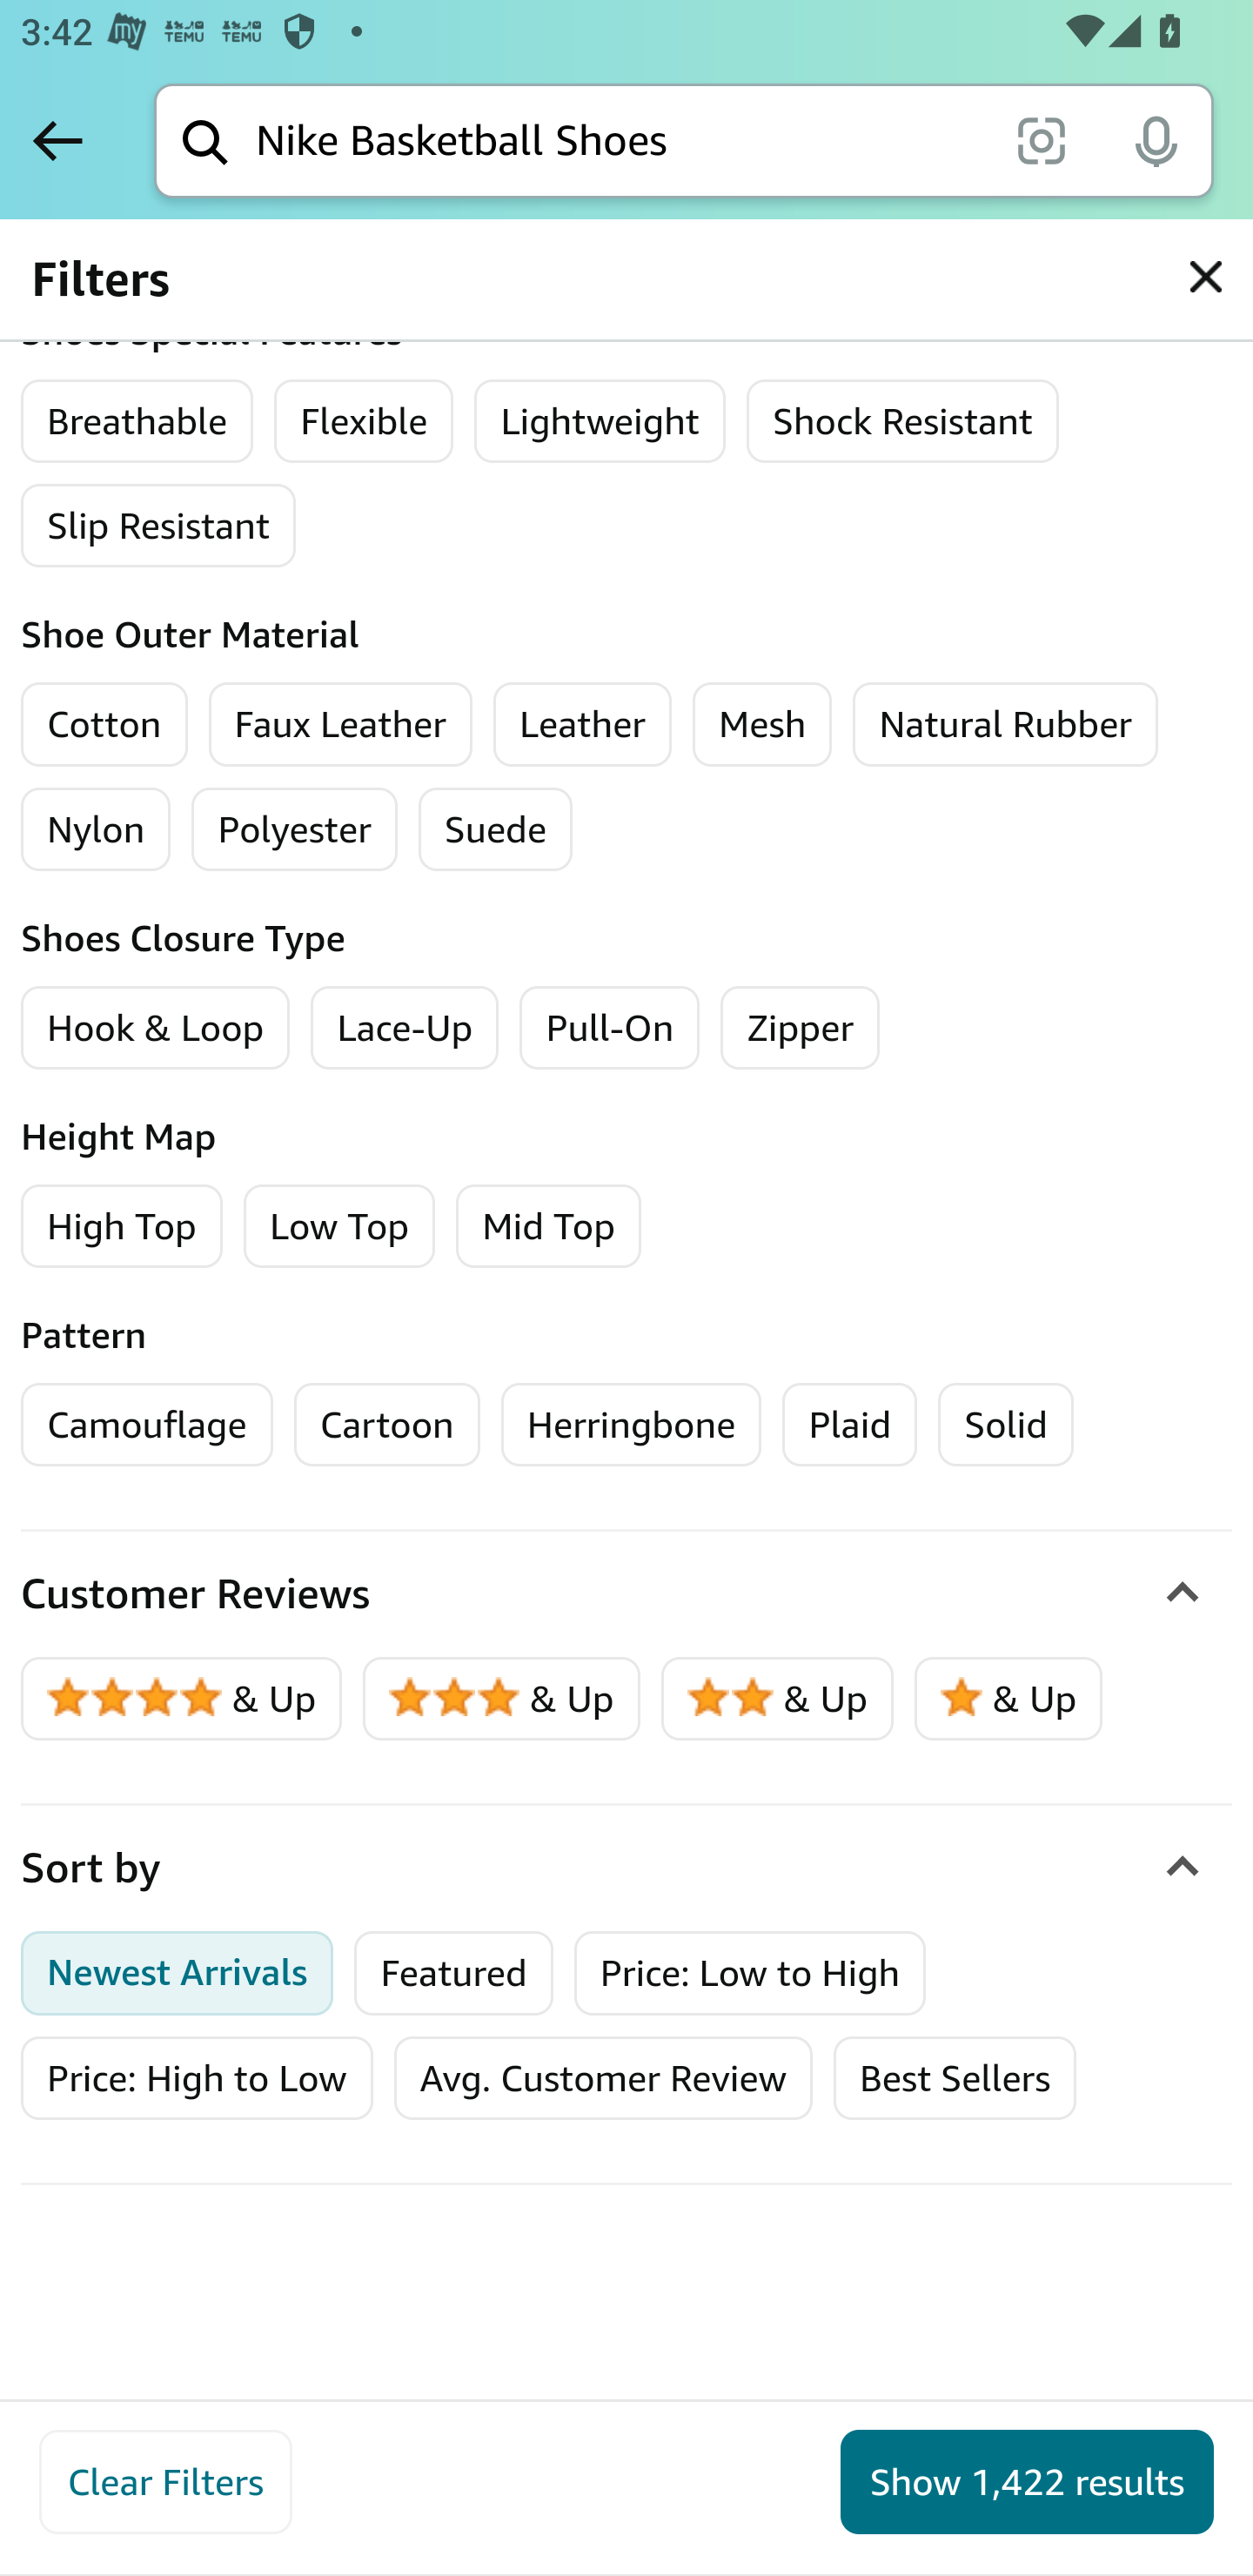 The image size is (1253, 2576). Describe the element at coordinates (901, 421) in the screenshot. I see `Shock Resistant` at that location.